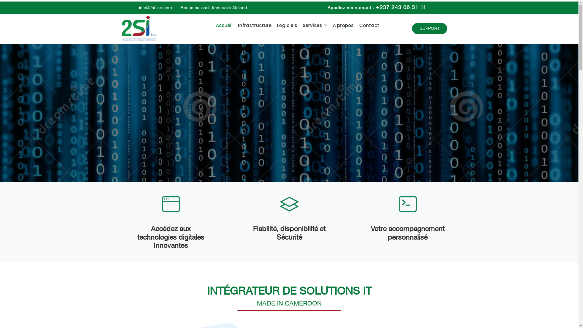  I want to click on Accueil, so click(222, 26).